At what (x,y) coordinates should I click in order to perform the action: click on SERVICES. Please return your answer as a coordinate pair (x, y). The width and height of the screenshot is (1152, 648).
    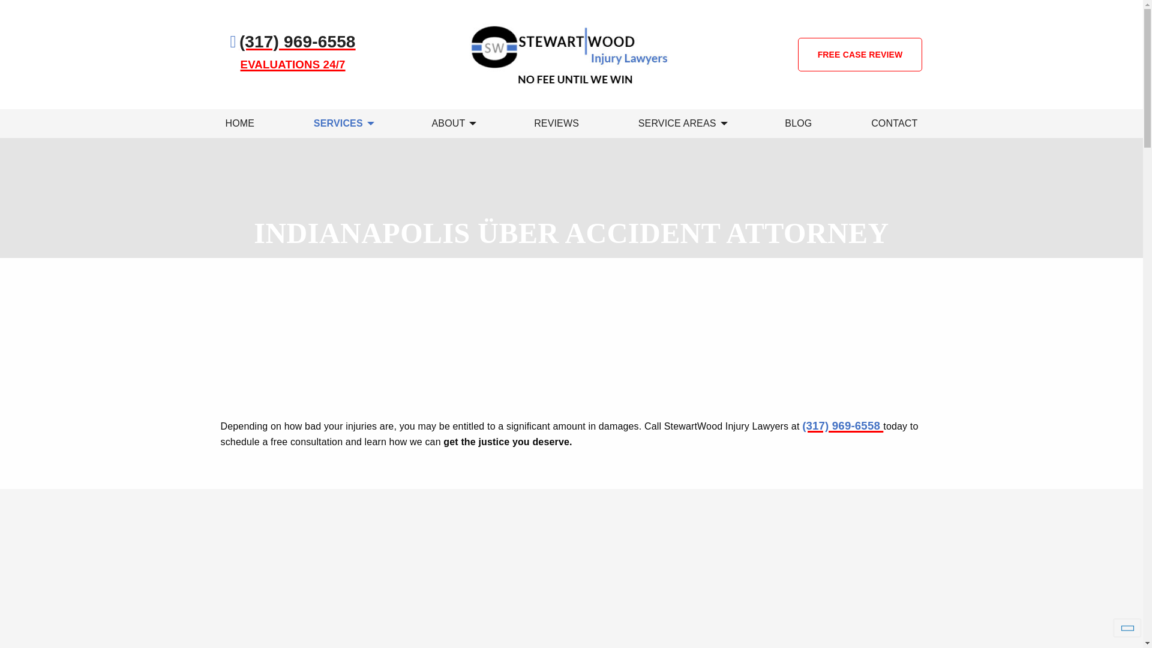
    Looking at the image, I should click on (343, 124).